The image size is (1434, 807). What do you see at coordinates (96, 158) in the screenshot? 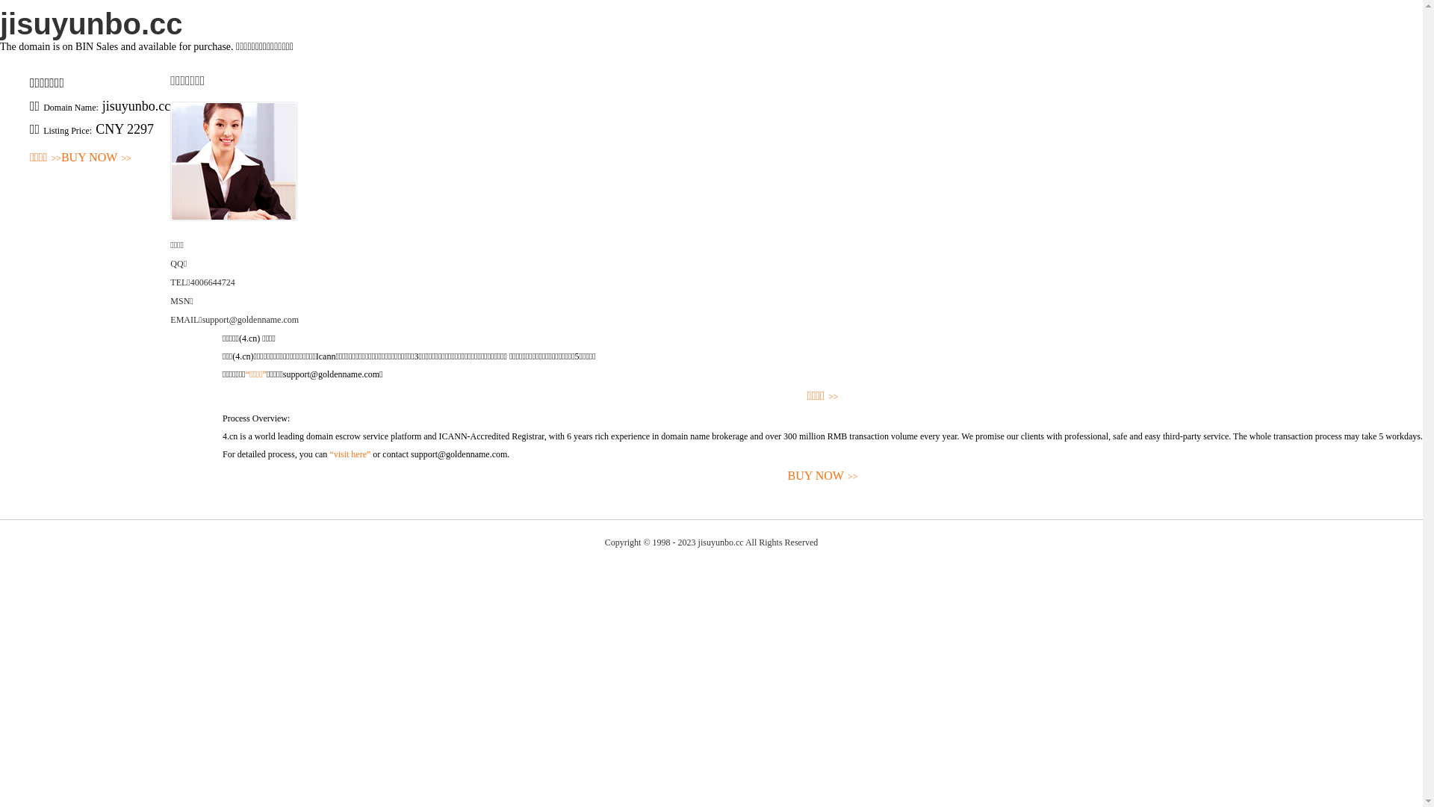
I see `BUY NOW>>` at bounding box center [96, 158].